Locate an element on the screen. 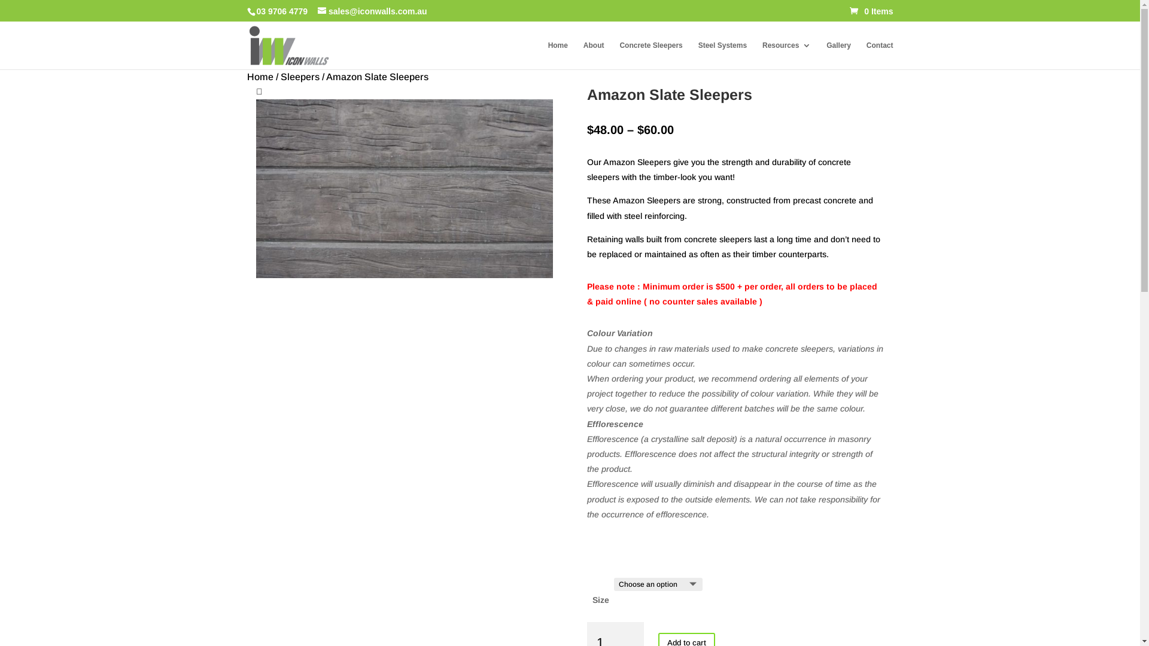  Home is located at coordinates (260, 77).